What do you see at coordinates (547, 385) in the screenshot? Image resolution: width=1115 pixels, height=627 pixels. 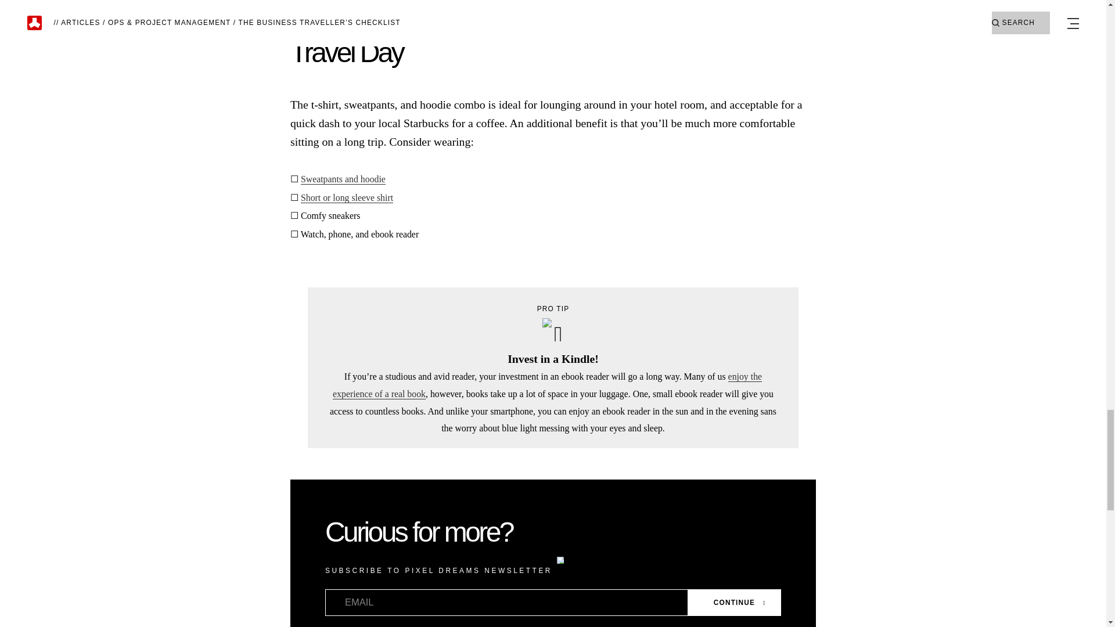 I see `enjoy the experience of a real book` at bounding box center [547, 385].